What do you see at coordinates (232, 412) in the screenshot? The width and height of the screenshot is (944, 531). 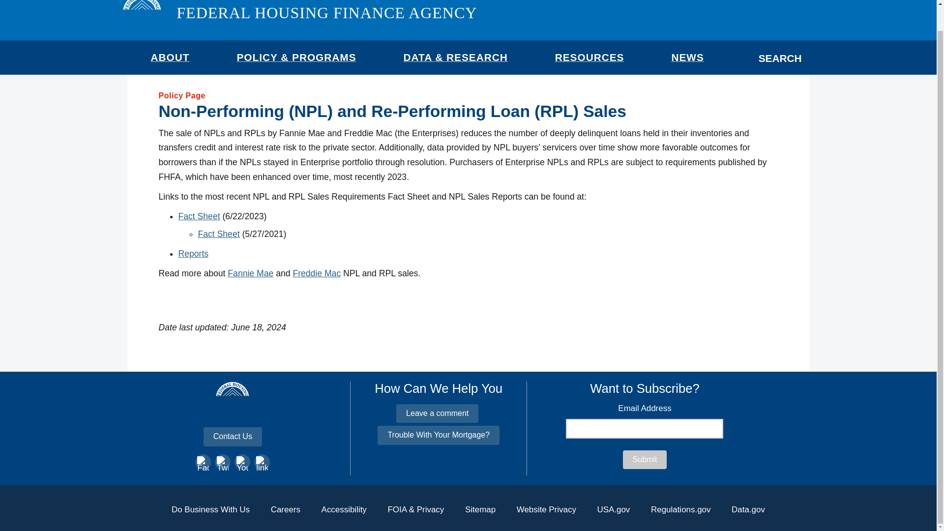 I see `fhfa's logo` at bounding box center [232, 412].